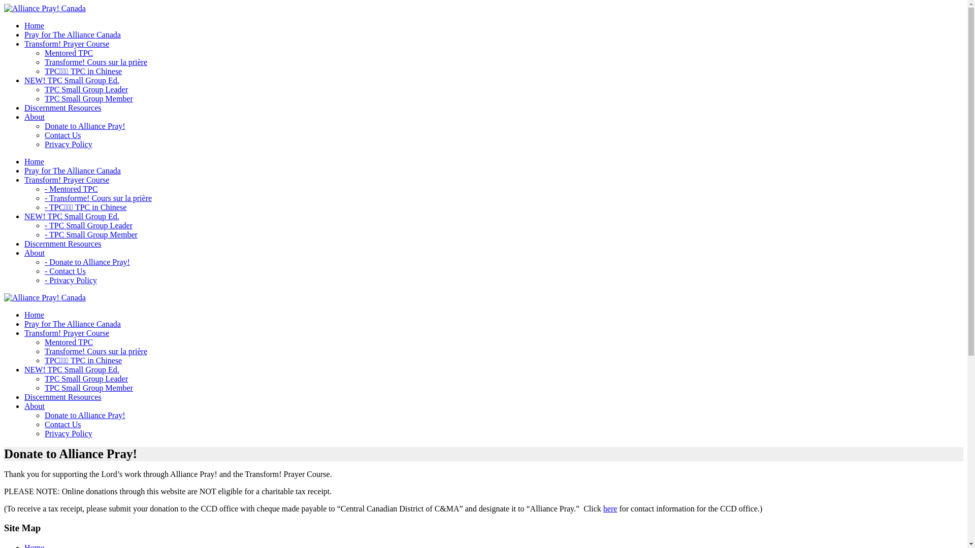 The width and height of the screenshot is (975, 548). Describe the element at coordinates (89, 388) in the screenshot. I see `TPC Small Group Member` at that location.